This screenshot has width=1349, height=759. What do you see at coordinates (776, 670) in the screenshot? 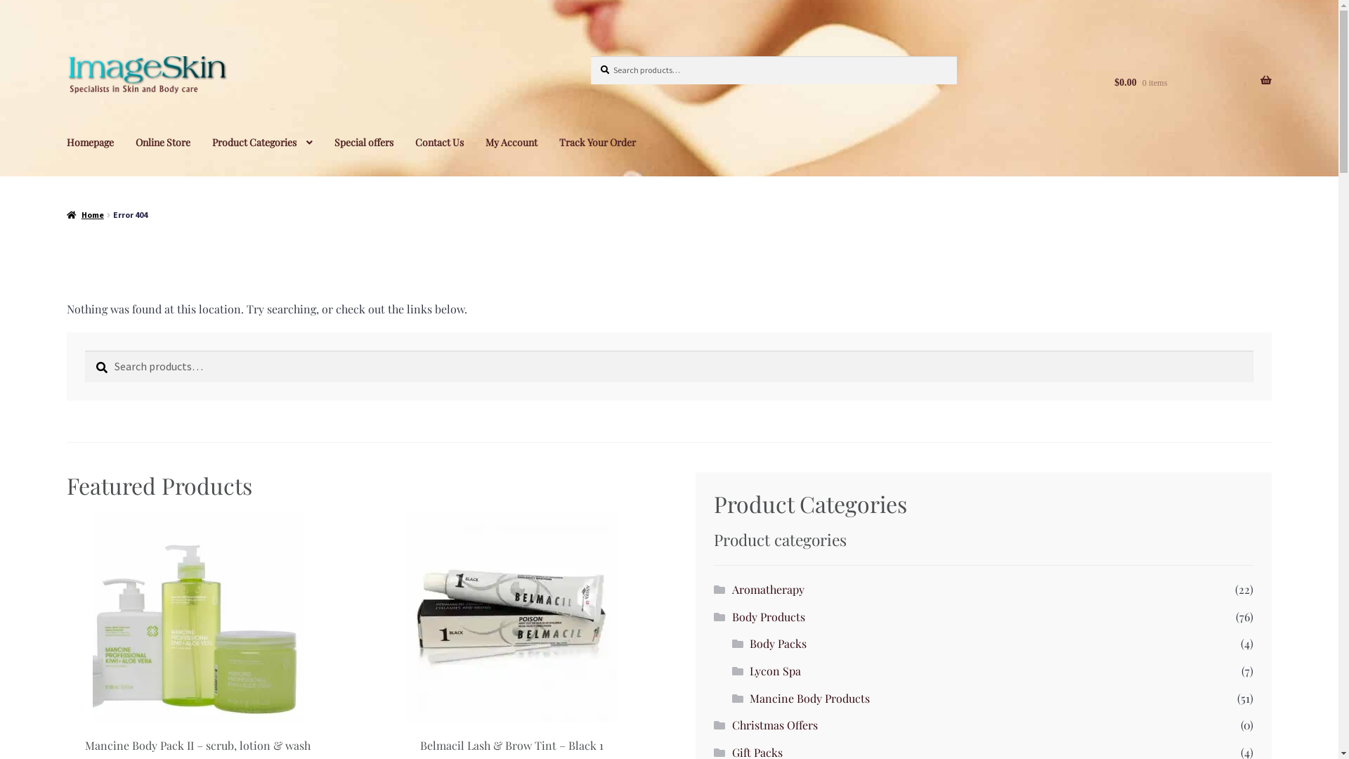
I see `Lycon Spa` at bounding box center [776, 670].